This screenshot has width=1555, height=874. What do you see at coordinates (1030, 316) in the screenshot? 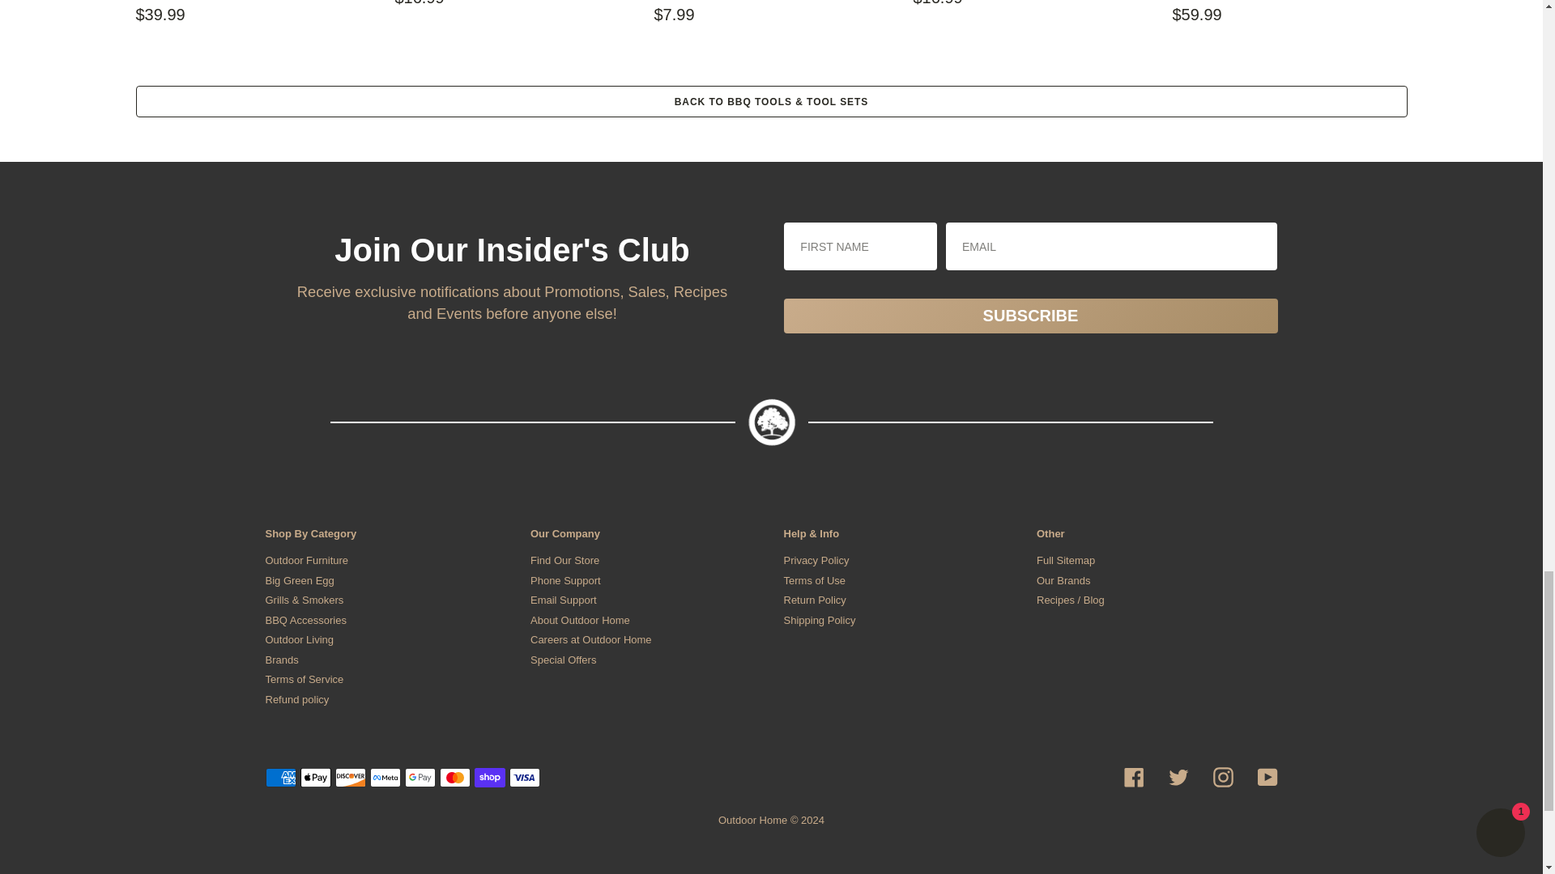
I see `Subscribe` at bounding box center [1030, 316].